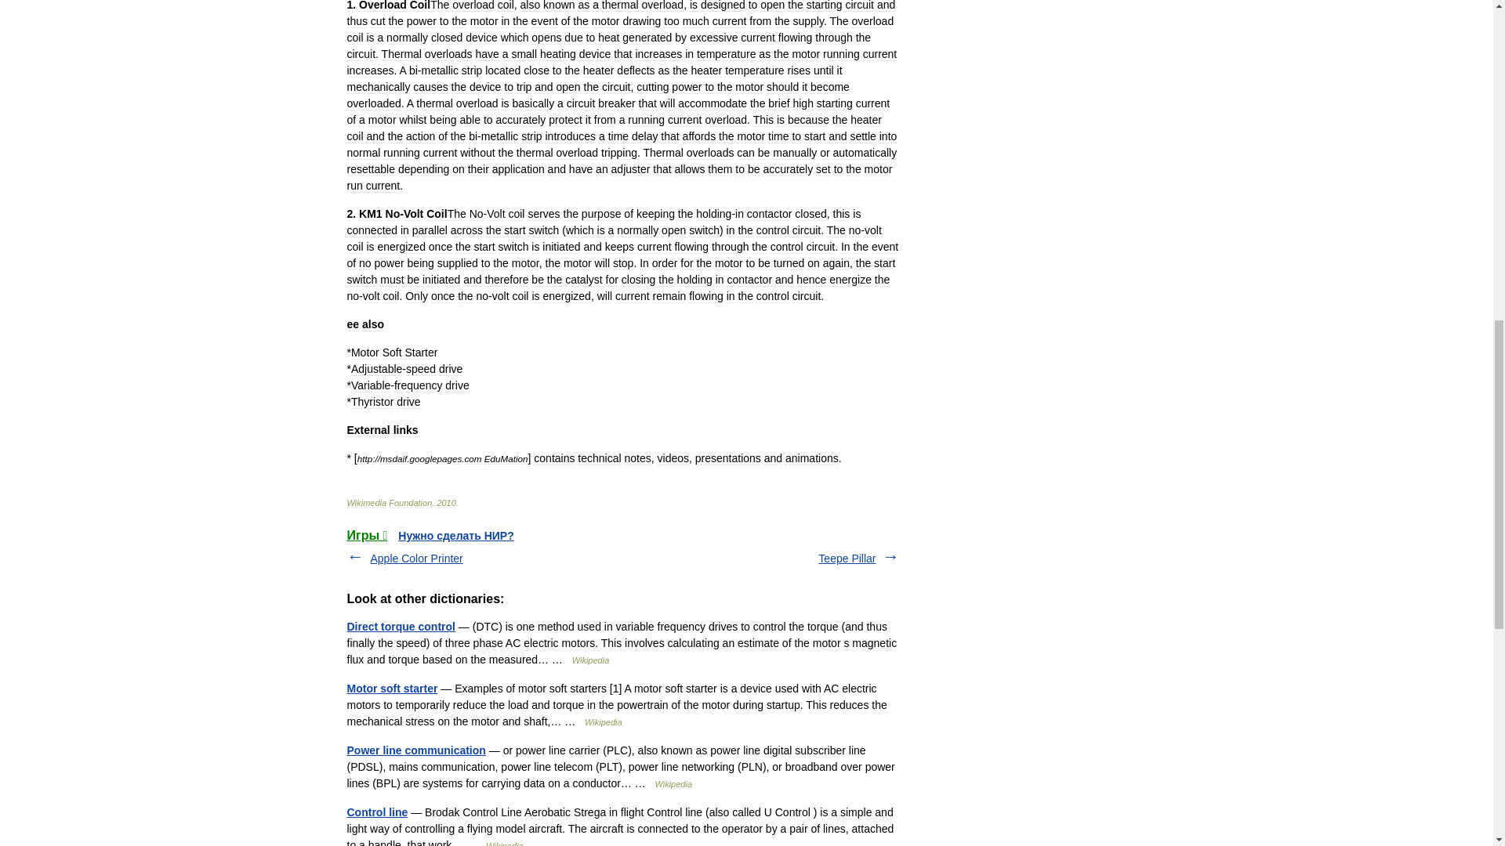  Describe the element at coordinates (415, 750) in the screenshot. I see `Power line communication` at that location.